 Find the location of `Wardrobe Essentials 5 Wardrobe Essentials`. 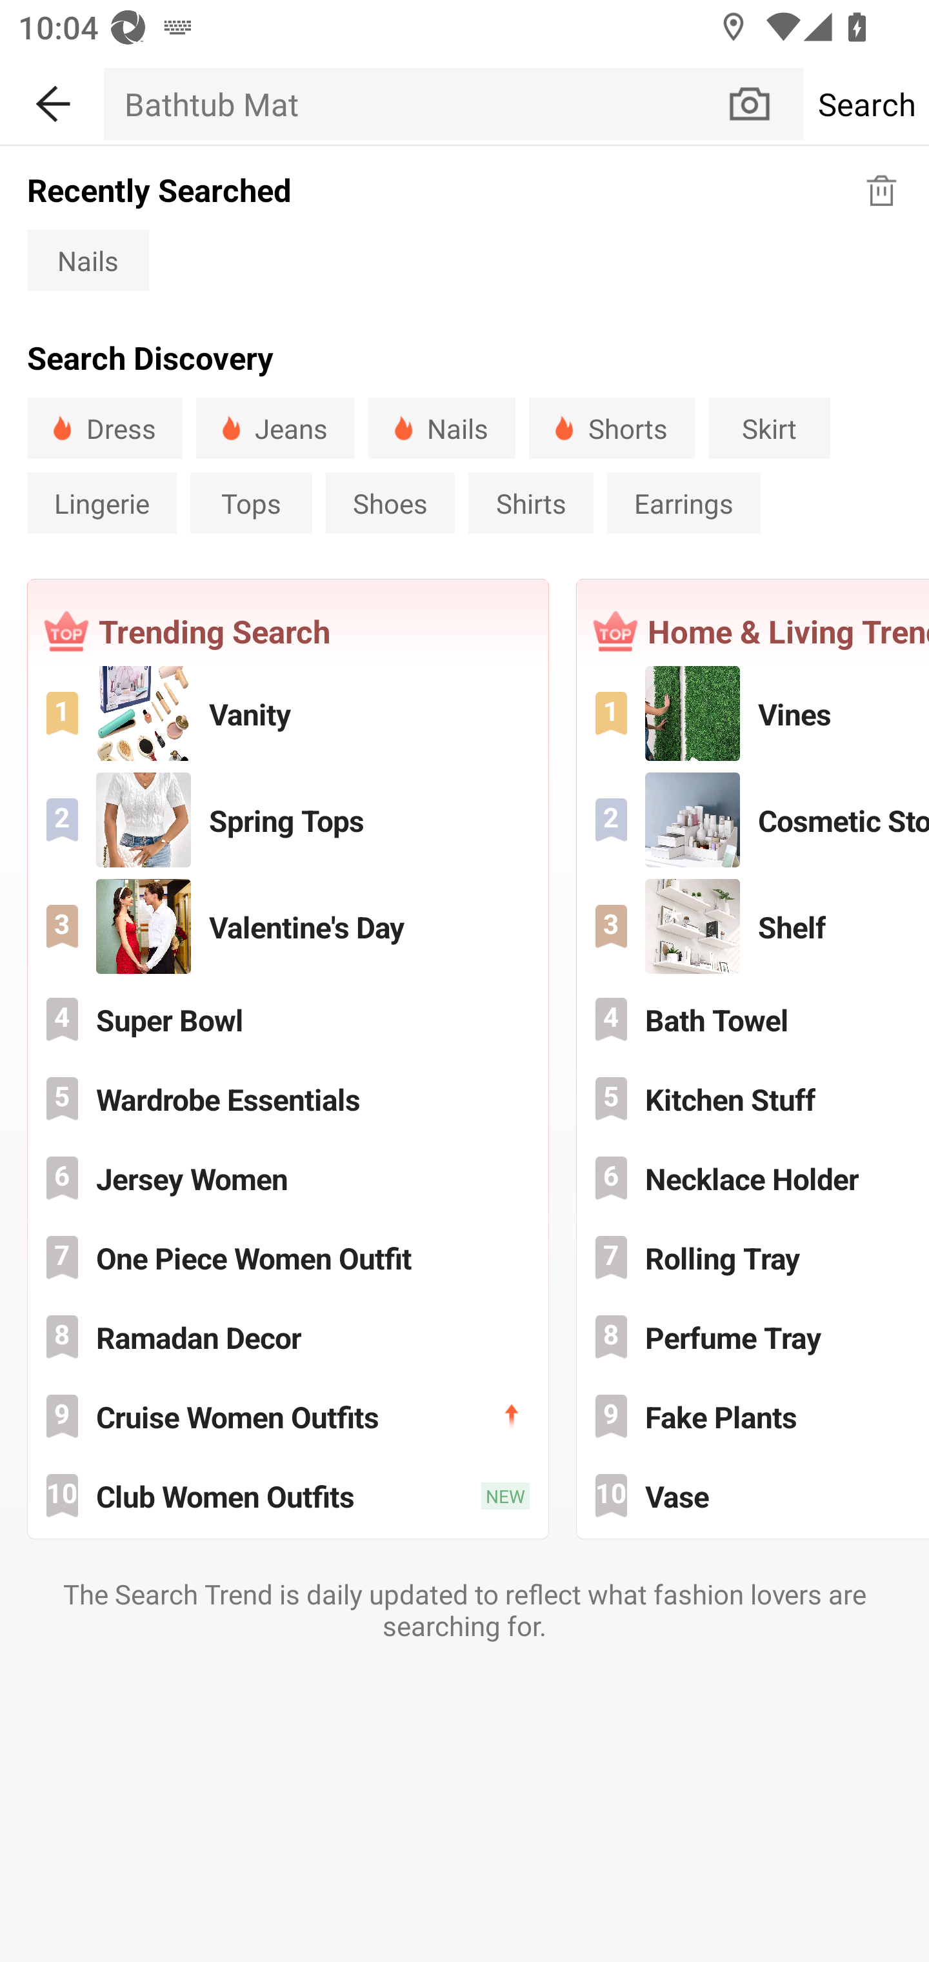

Wardrobe Essentials 5 Wardrobe Essentials is located at coordinates (288, 1098).